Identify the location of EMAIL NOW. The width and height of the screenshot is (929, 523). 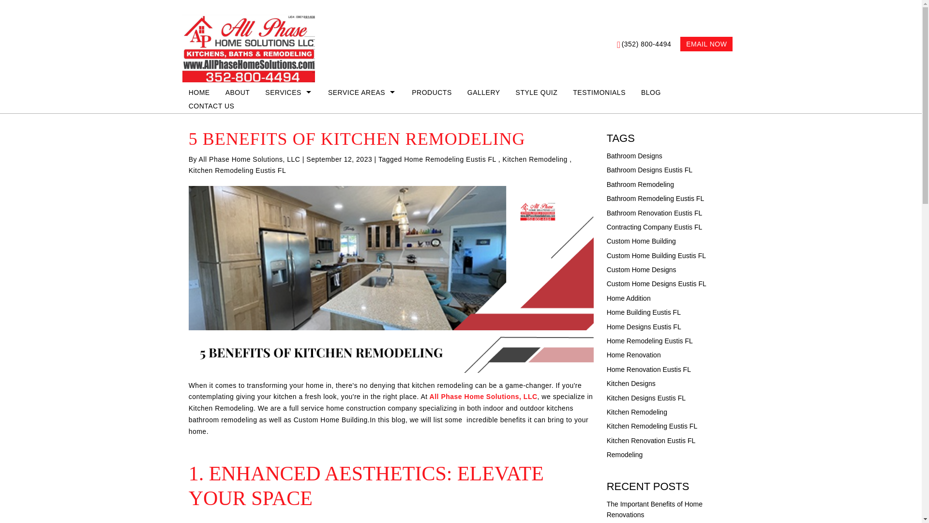
(706, 44).